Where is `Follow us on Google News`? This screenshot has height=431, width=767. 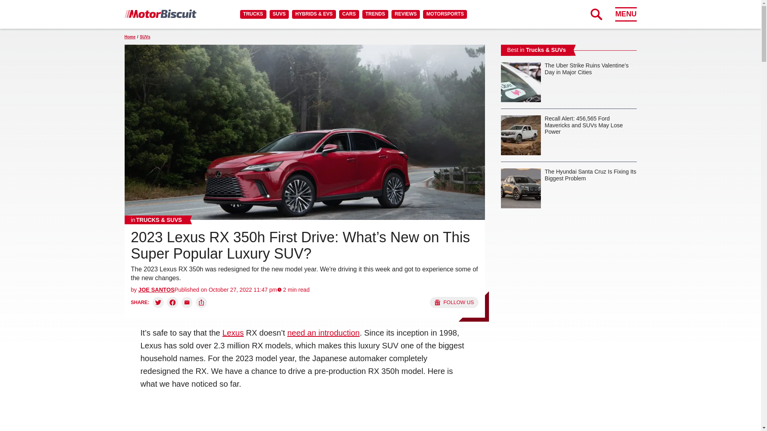 Follow us on Google News is located at coordinates (454, 302).